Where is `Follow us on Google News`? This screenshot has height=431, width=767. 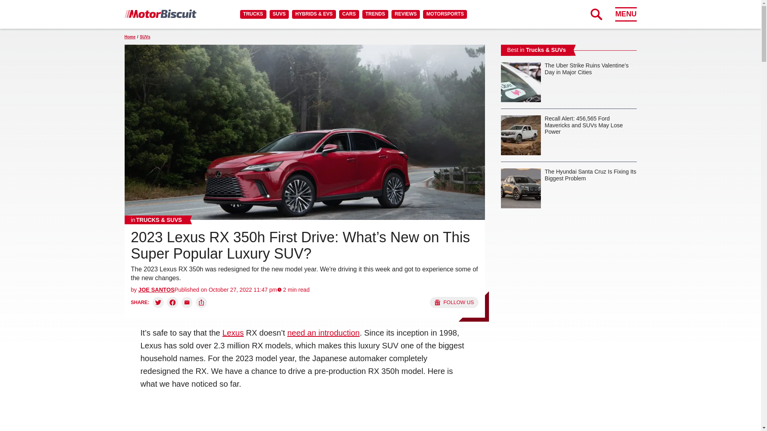 Follow us on Google News is located at coordinates (454, 302).